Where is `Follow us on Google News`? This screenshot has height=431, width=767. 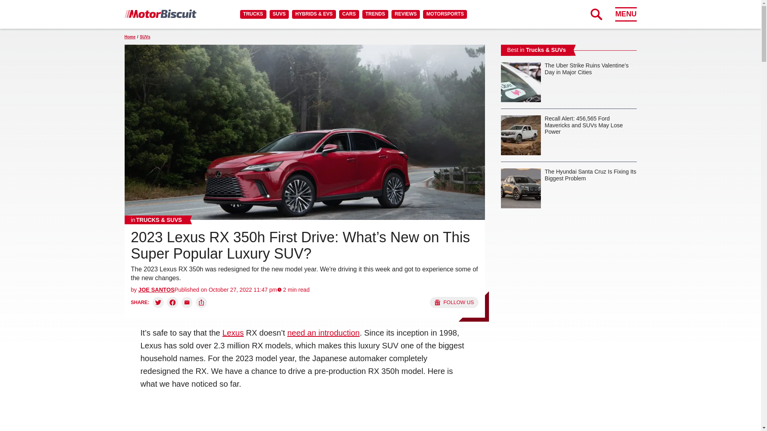 Follow us on Google News is located at coordinates (454, 302).